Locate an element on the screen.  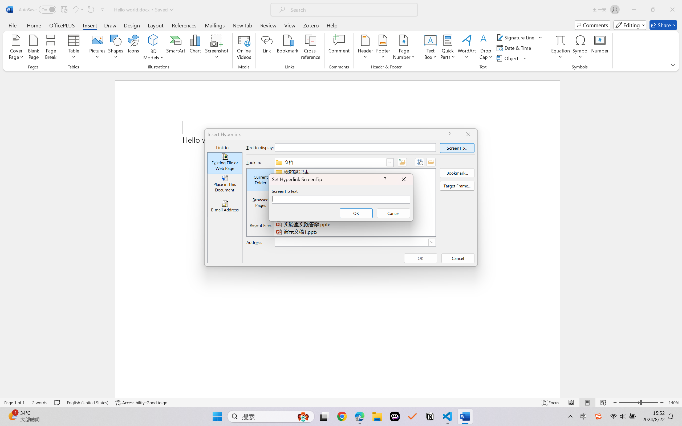
Link is located at coordinates (267, 48).